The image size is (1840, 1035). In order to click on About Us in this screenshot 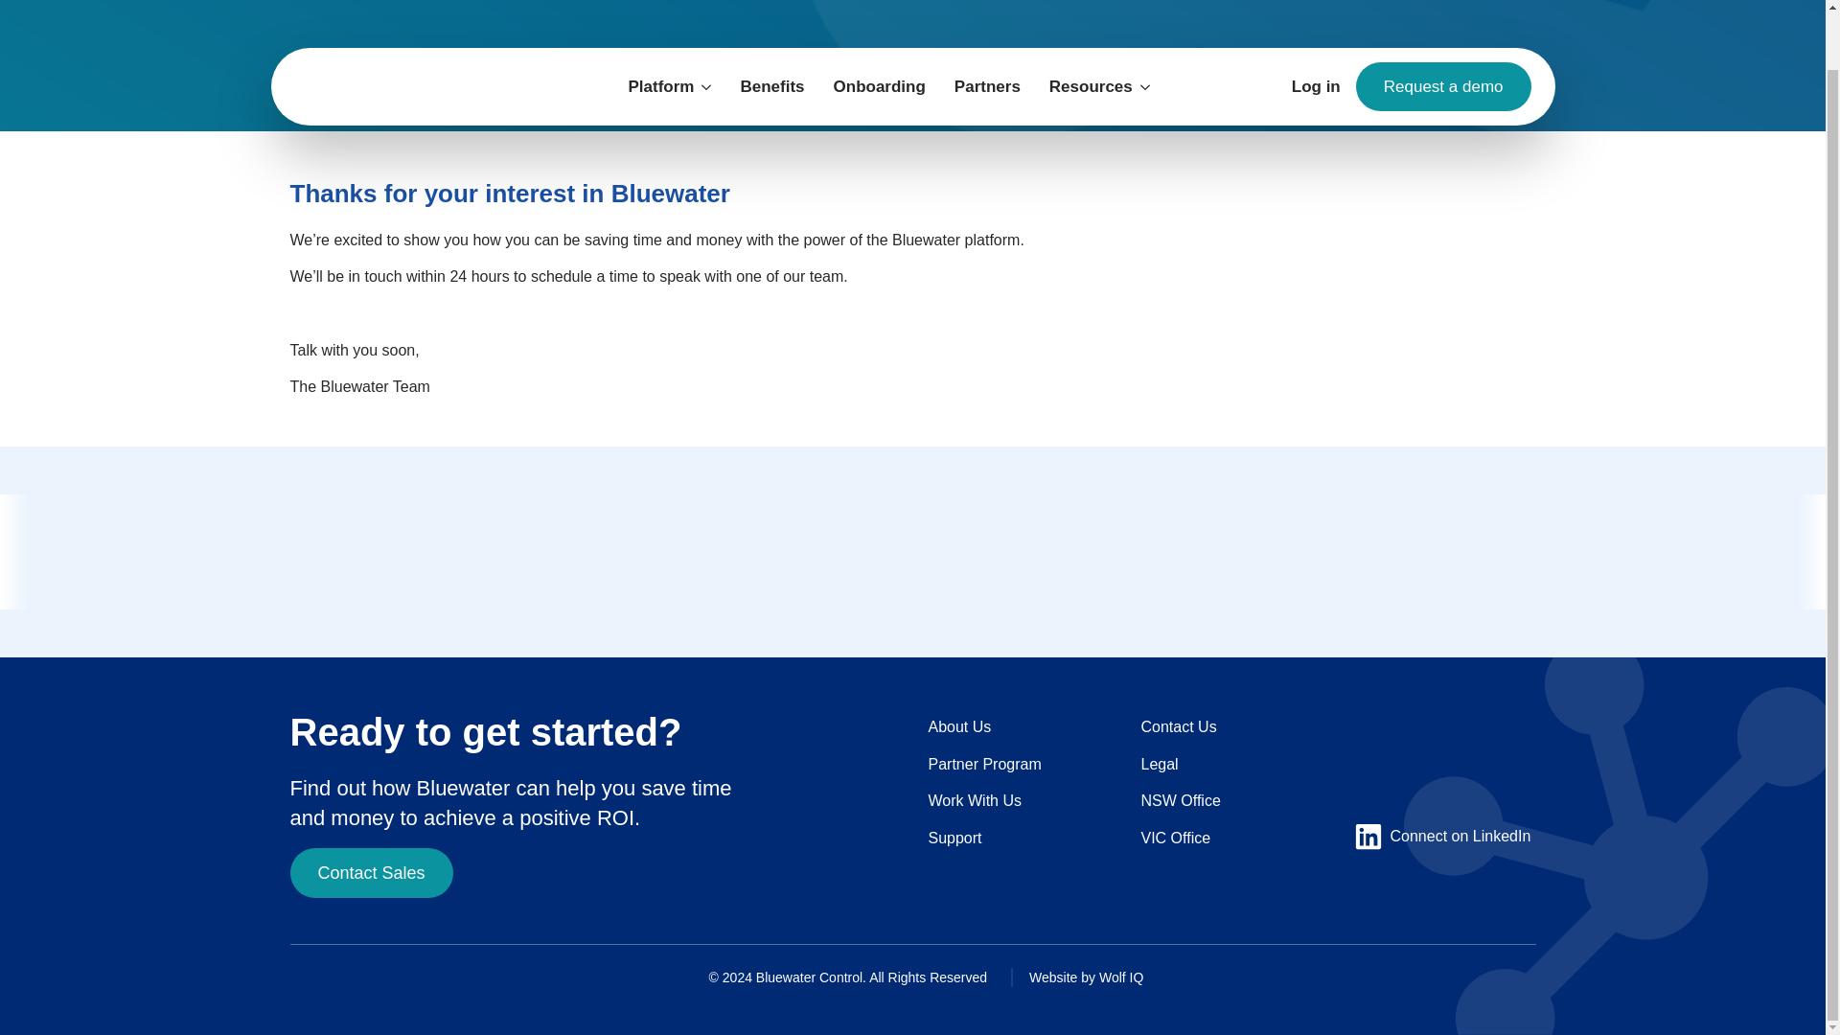, I will do `click(958, 726)`.